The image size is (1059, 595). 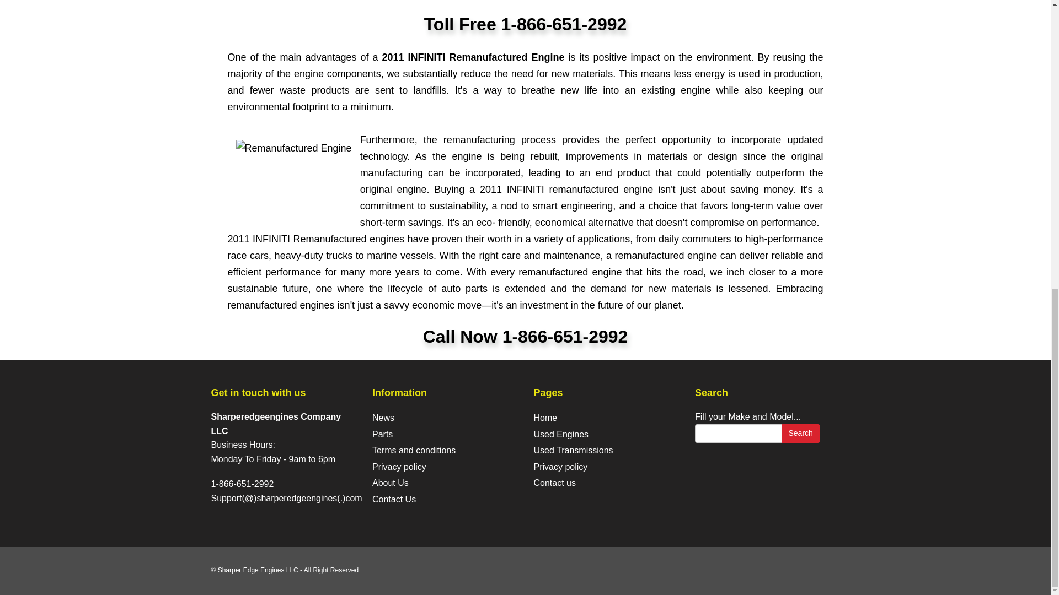 What do you see at coordinates (561, 434) in the screenshot?
I see `Used Engines For Sale` at bounding box center [561, 434].